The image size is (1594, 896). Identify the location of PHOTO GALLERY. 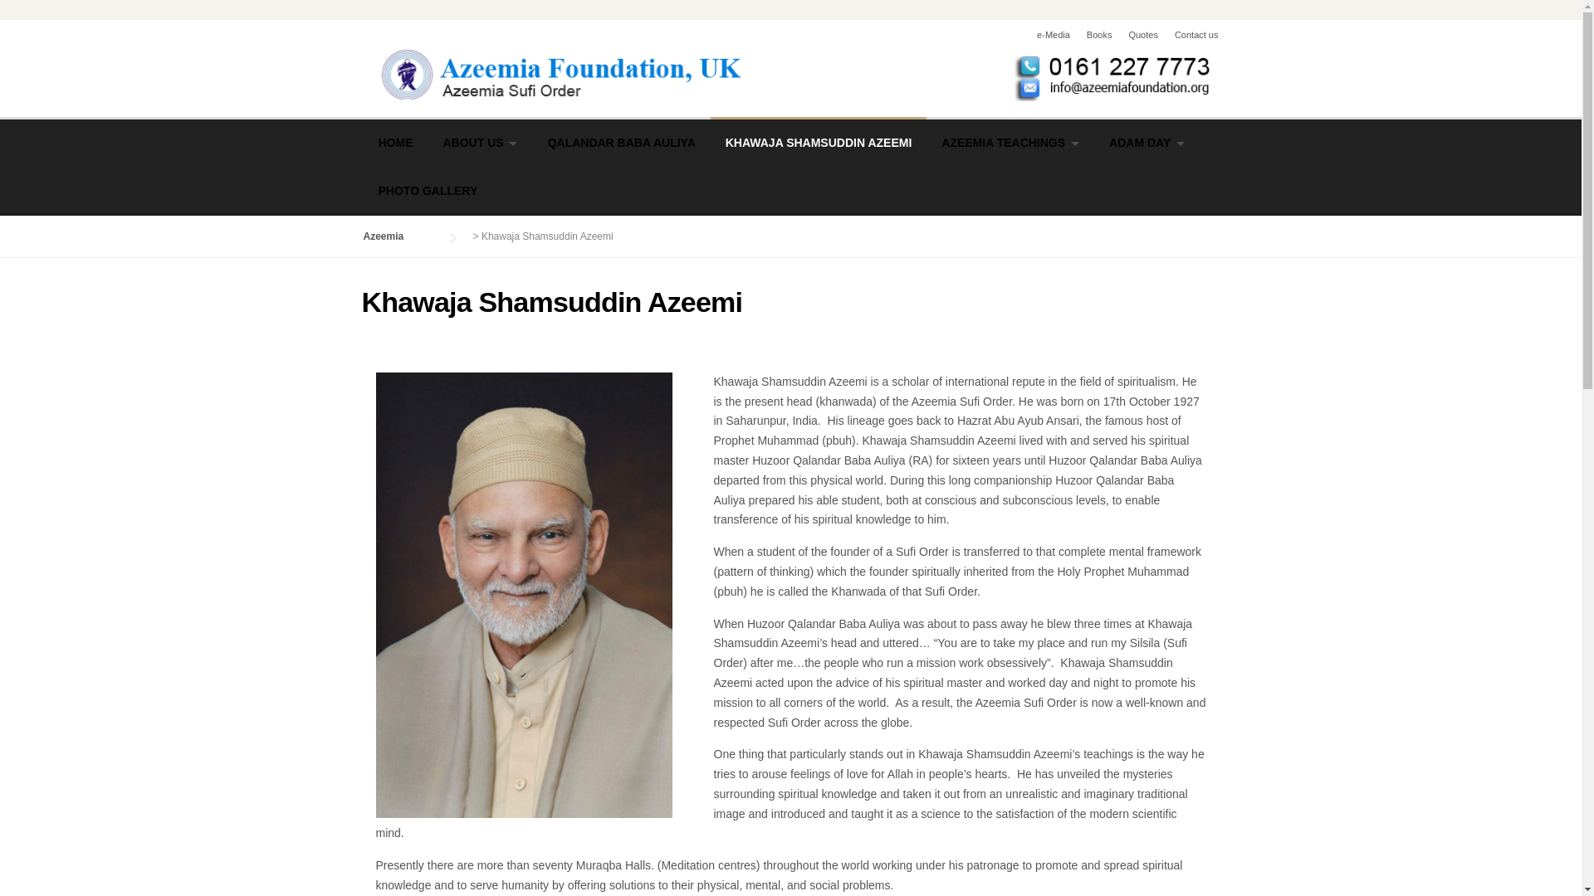
(428, 191).